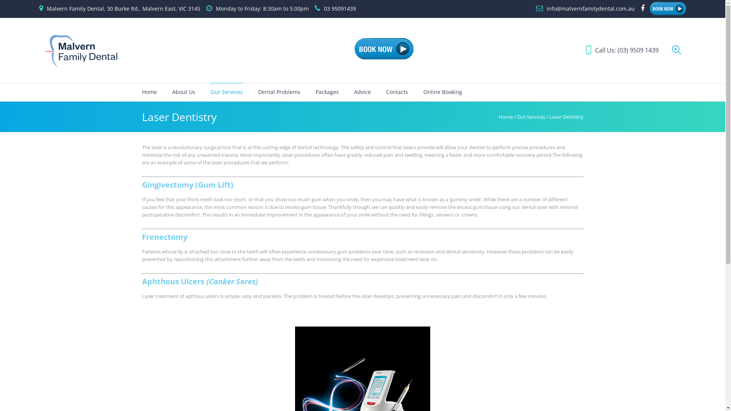 The width and height of the screenshot is (731, 411). I want to click on Online Booking, so click(443, 92).